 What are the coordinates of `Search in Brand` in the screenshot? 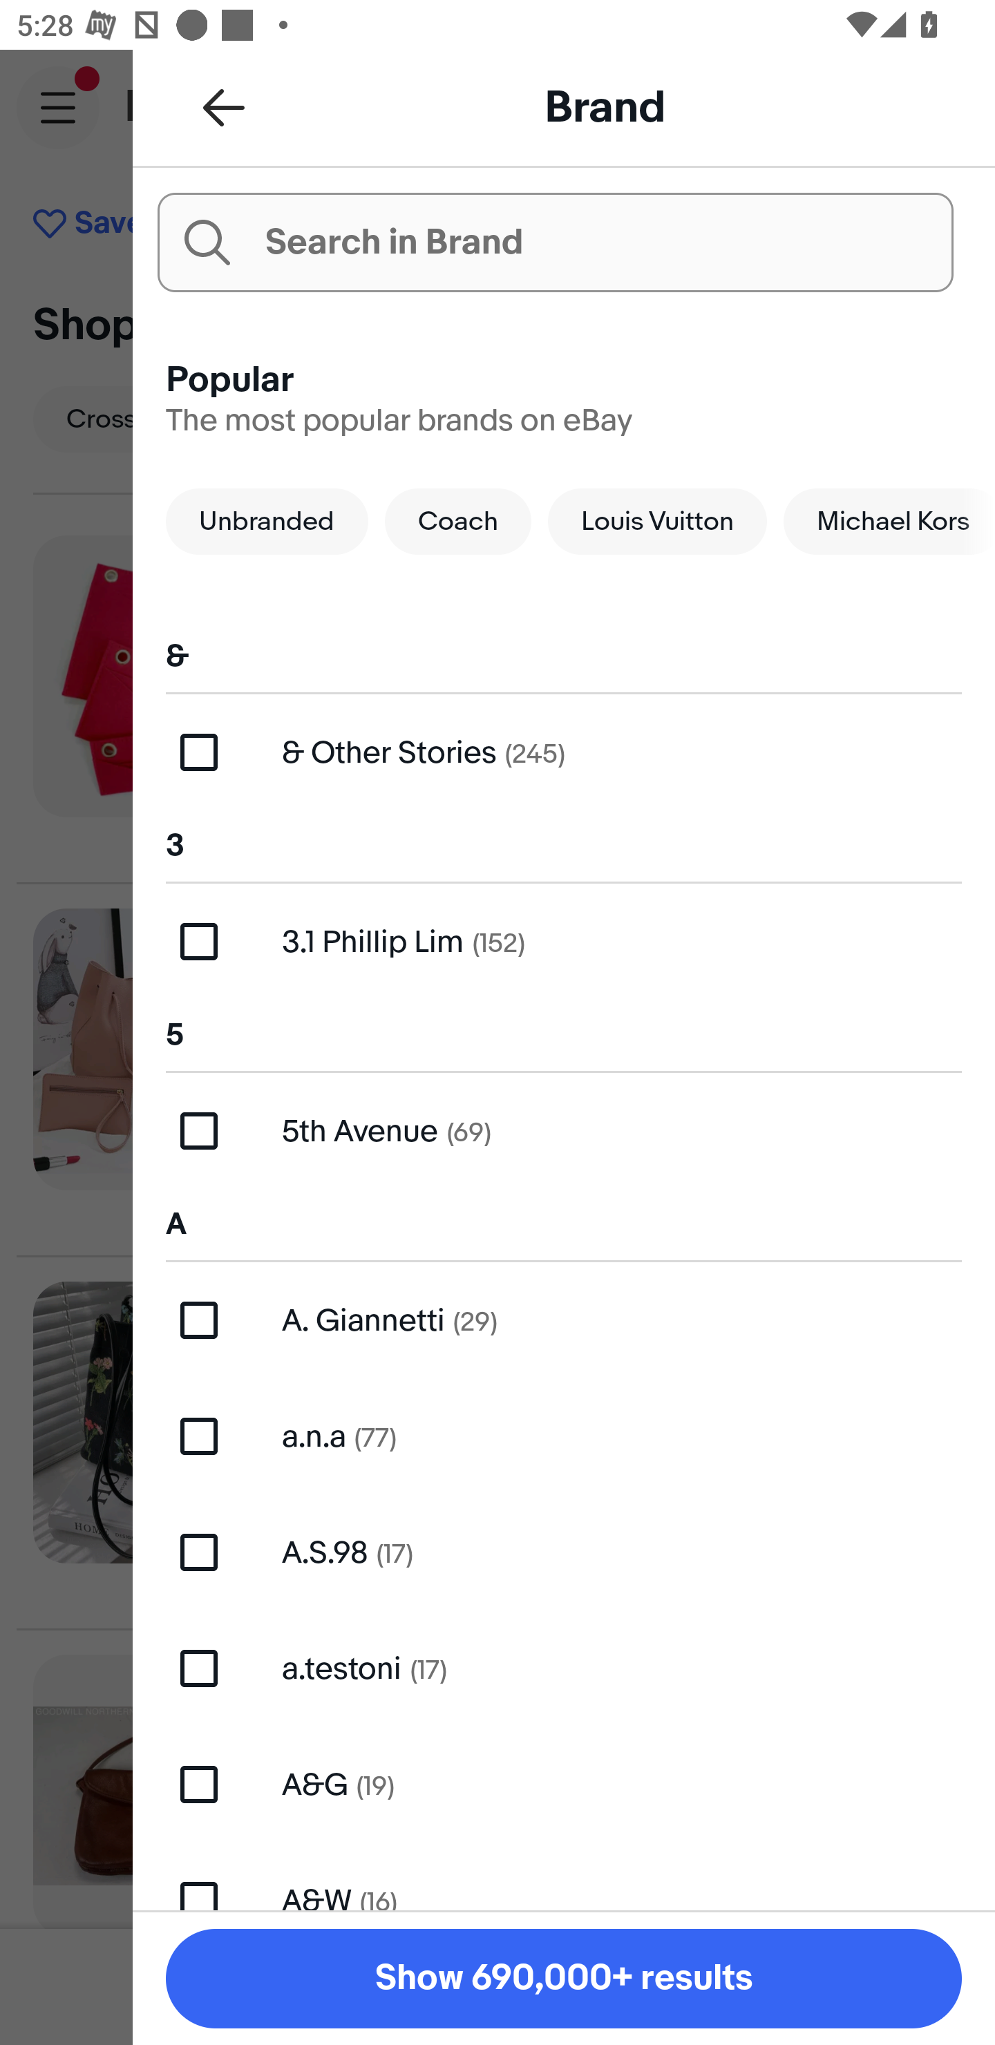 It's located at (555, 242).